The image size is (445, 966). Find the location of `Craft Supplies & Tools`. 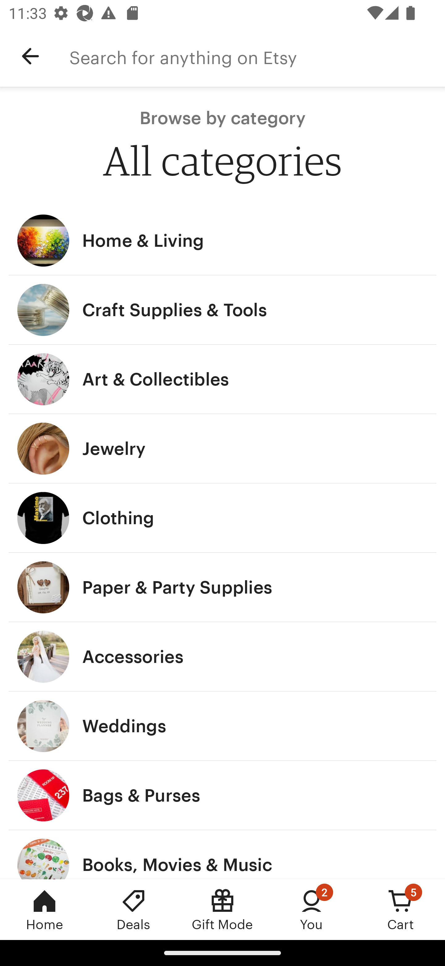

Craft Supplies & Tools is located at coordinates (222, 310).